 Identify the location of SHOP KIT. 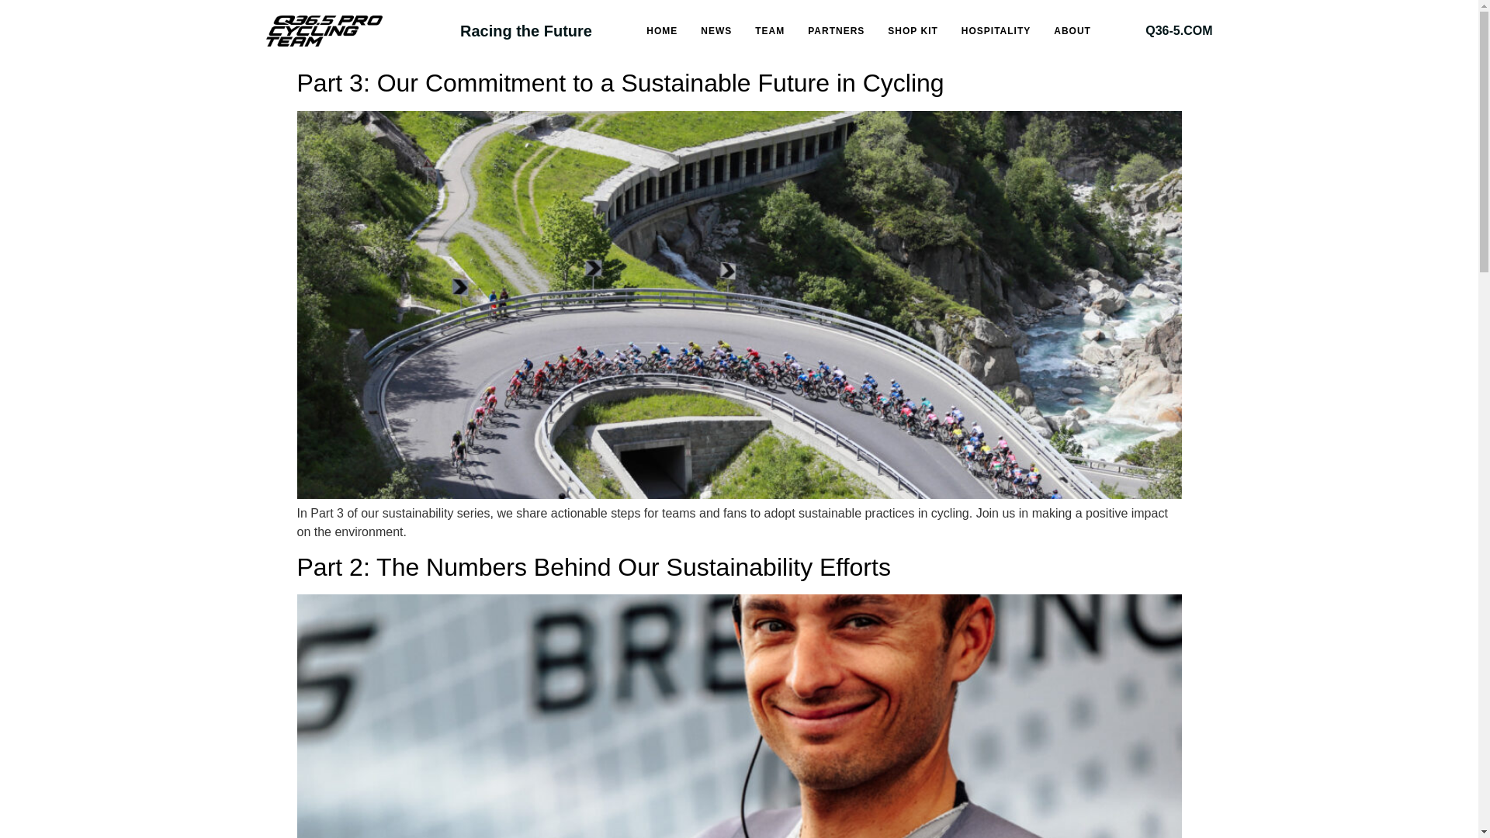
(913, 31).